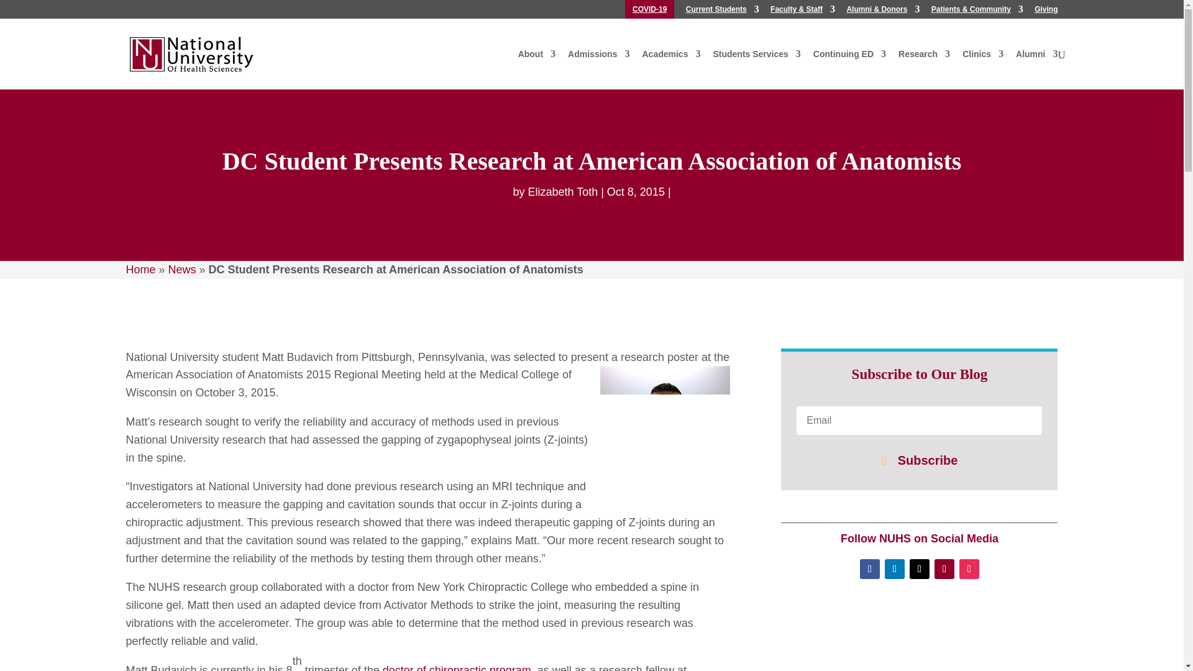  I want to click on COVID-19, so click(649, 12).